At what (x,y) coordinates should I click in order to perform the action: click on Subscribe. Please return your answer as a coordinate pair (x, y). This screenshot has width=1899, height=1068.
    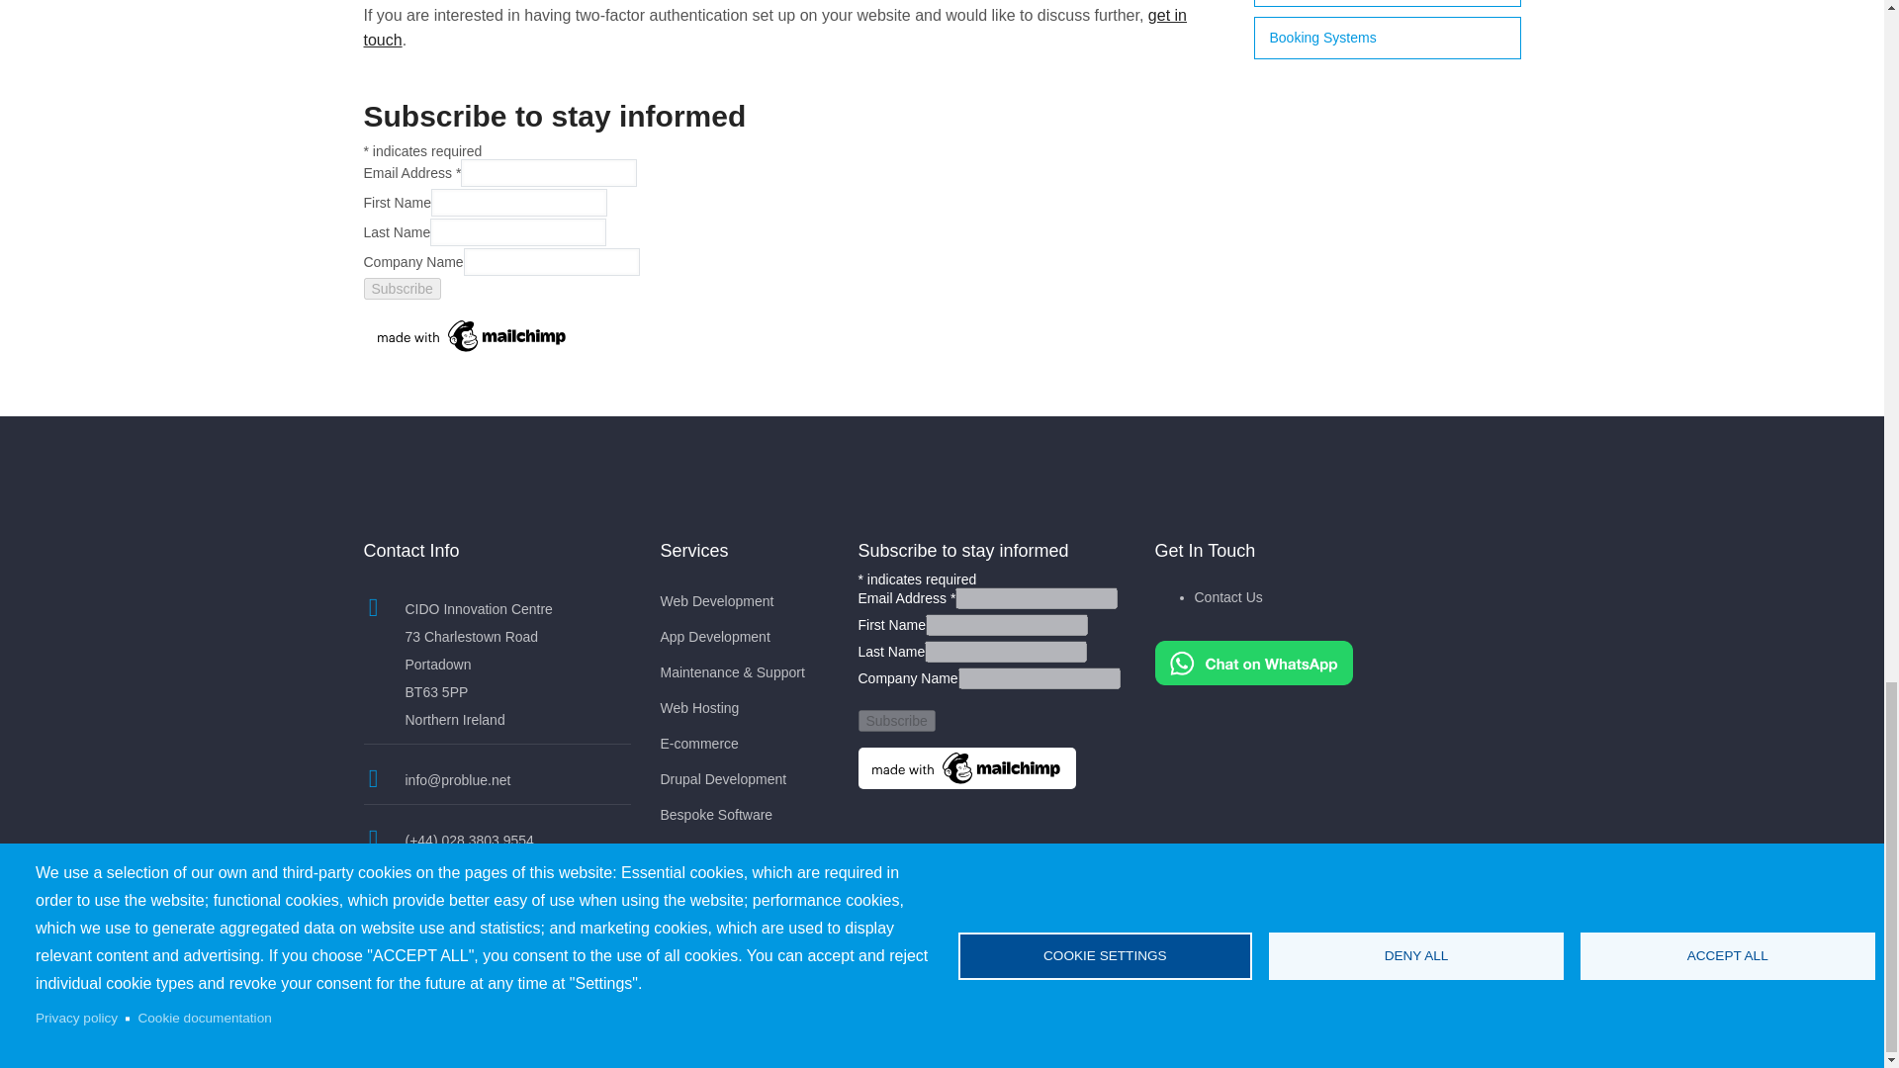
    Looking at the image, I should click on (896, 720).